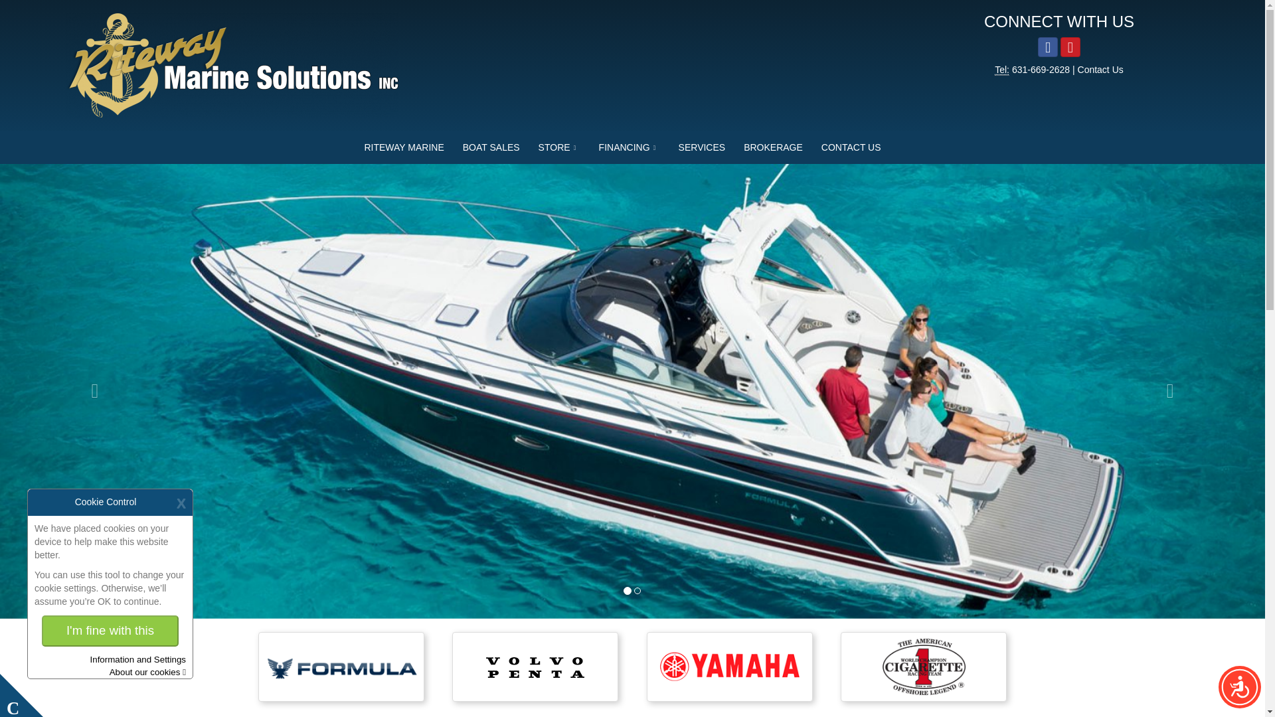 This screenshot has height=717, width=1275. Describe the element at coordinates (703, 147) in the screenshot. I see `SERVICES` at that location.